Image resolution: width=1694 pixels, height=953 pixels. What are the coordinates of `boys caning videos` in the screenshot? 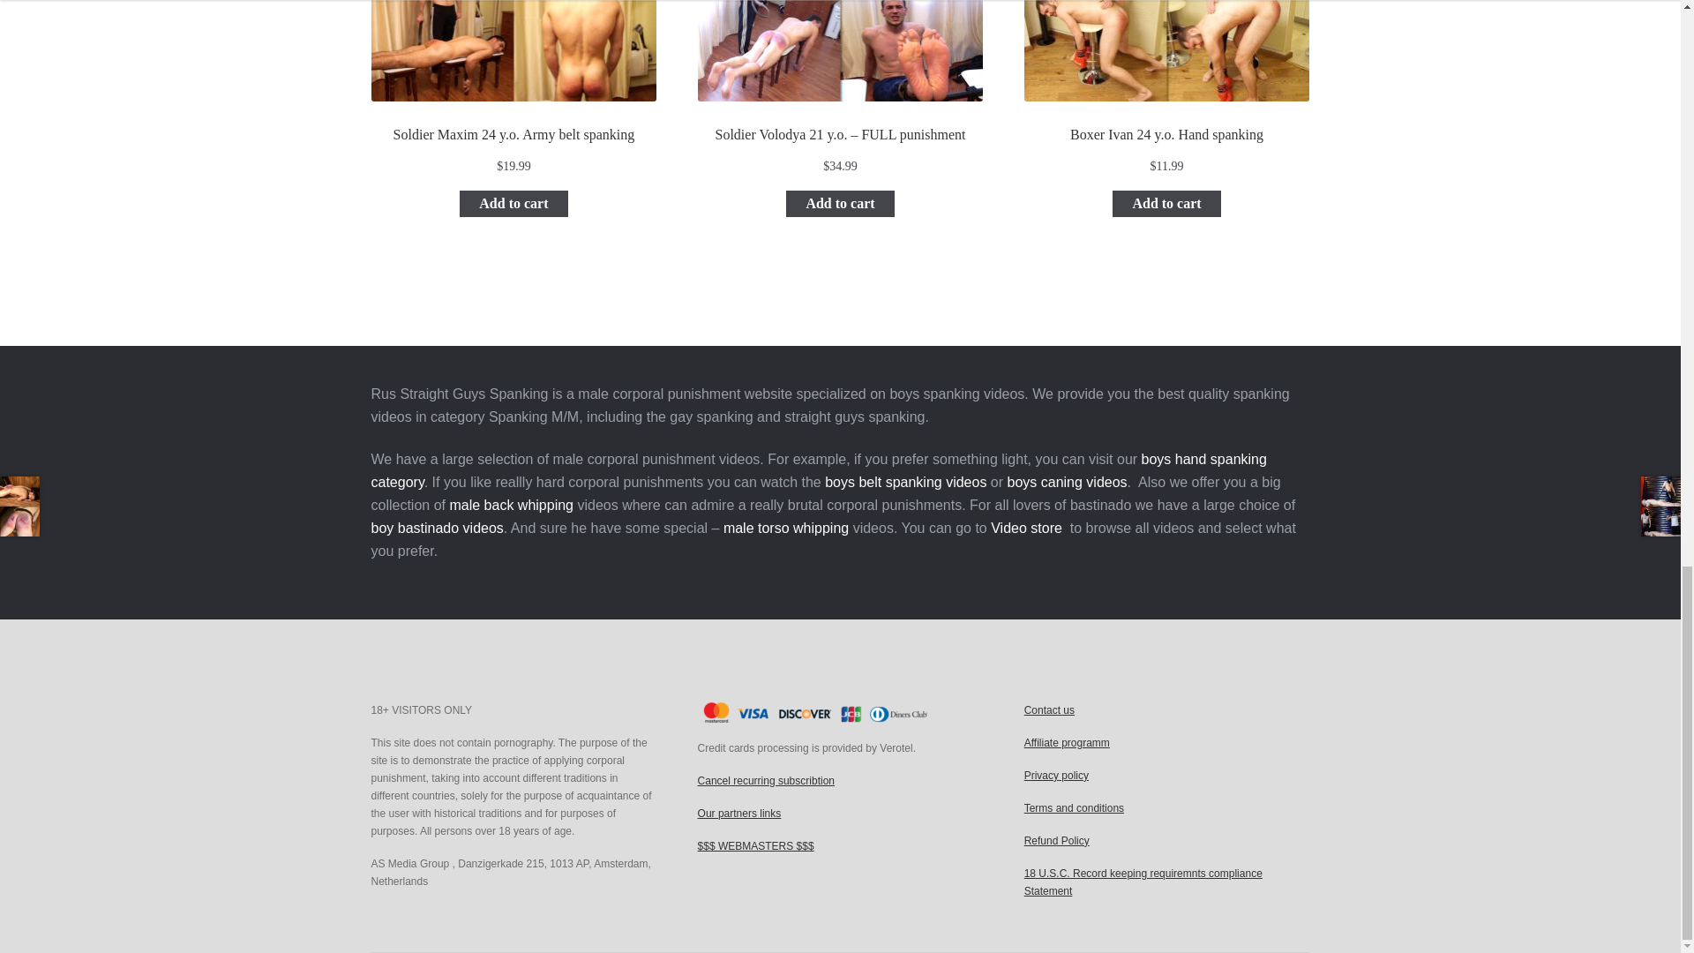 It's located at (1068, 482).